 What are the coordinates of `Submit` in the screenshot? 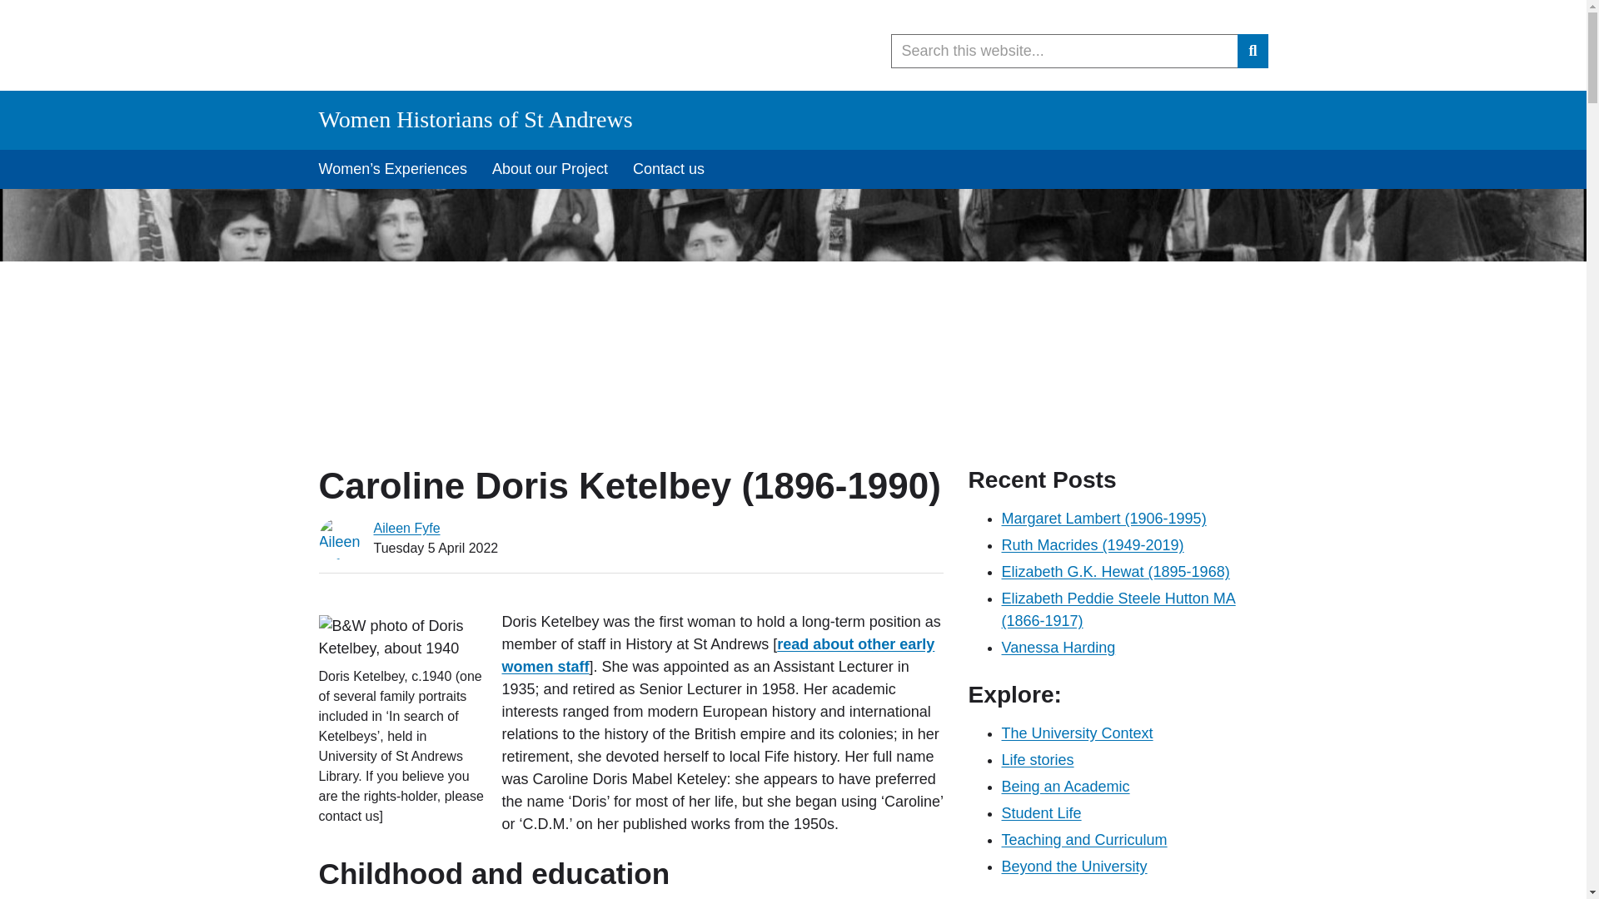 It's located at (1253, 52).